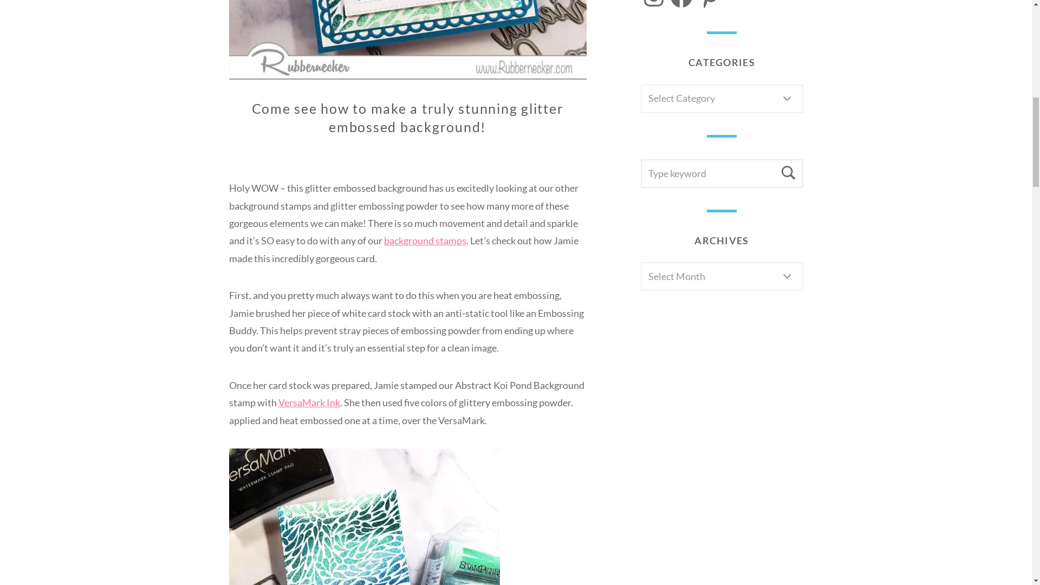 The image size is (1040, 585). What do you see at coordinates (681, 5) in the screenshot?
I see `Facebook` at bounding box center [681, 5].